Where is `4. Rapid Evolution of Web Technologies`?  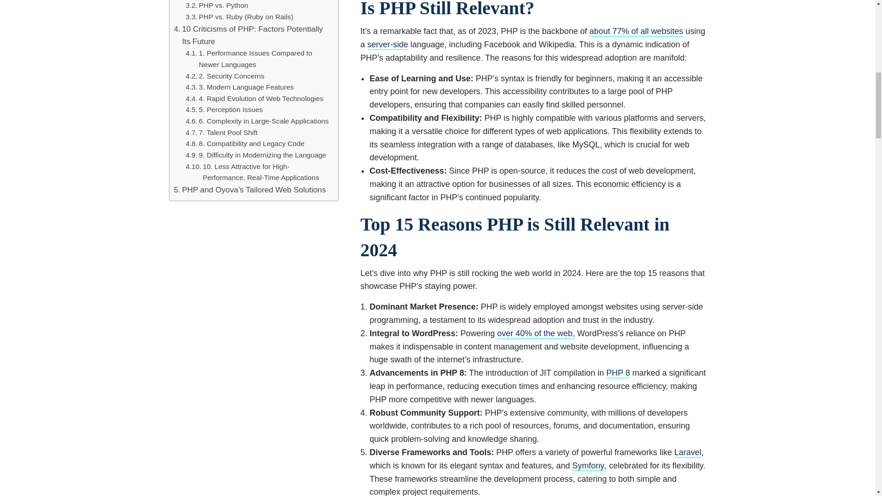 4. Rapid Evolution of Web Technologies is located at coordinates (254, 99).